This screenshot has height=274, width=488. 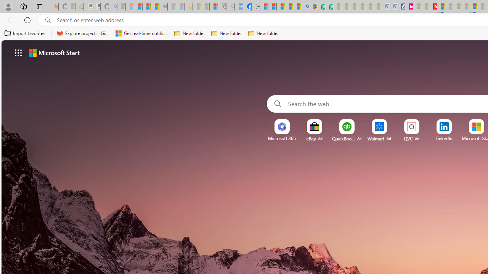 What do you see at coordinates (433, 7) in the screenshot?
I see `Latest Politics News & Archive | Newsweek.com` at bounding box center [433, 7].